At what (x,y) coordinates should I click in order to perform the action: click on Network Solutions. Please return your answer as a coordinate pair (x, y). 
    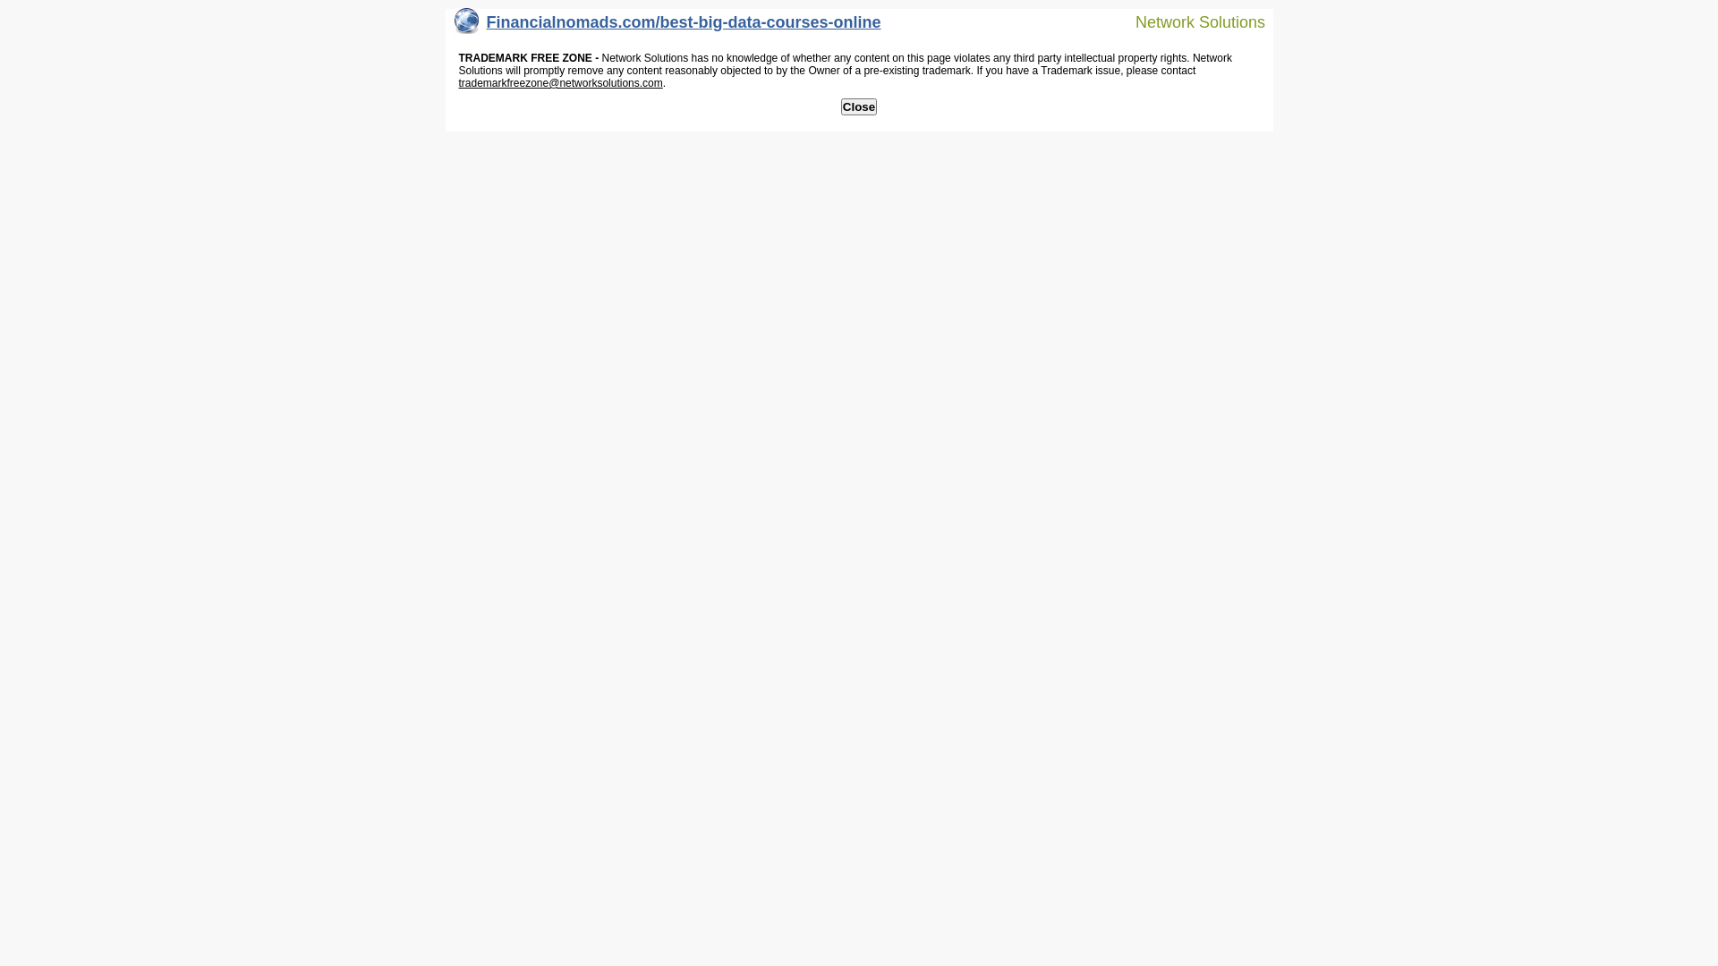
    Looking at the image, I should click on (1189, 21).